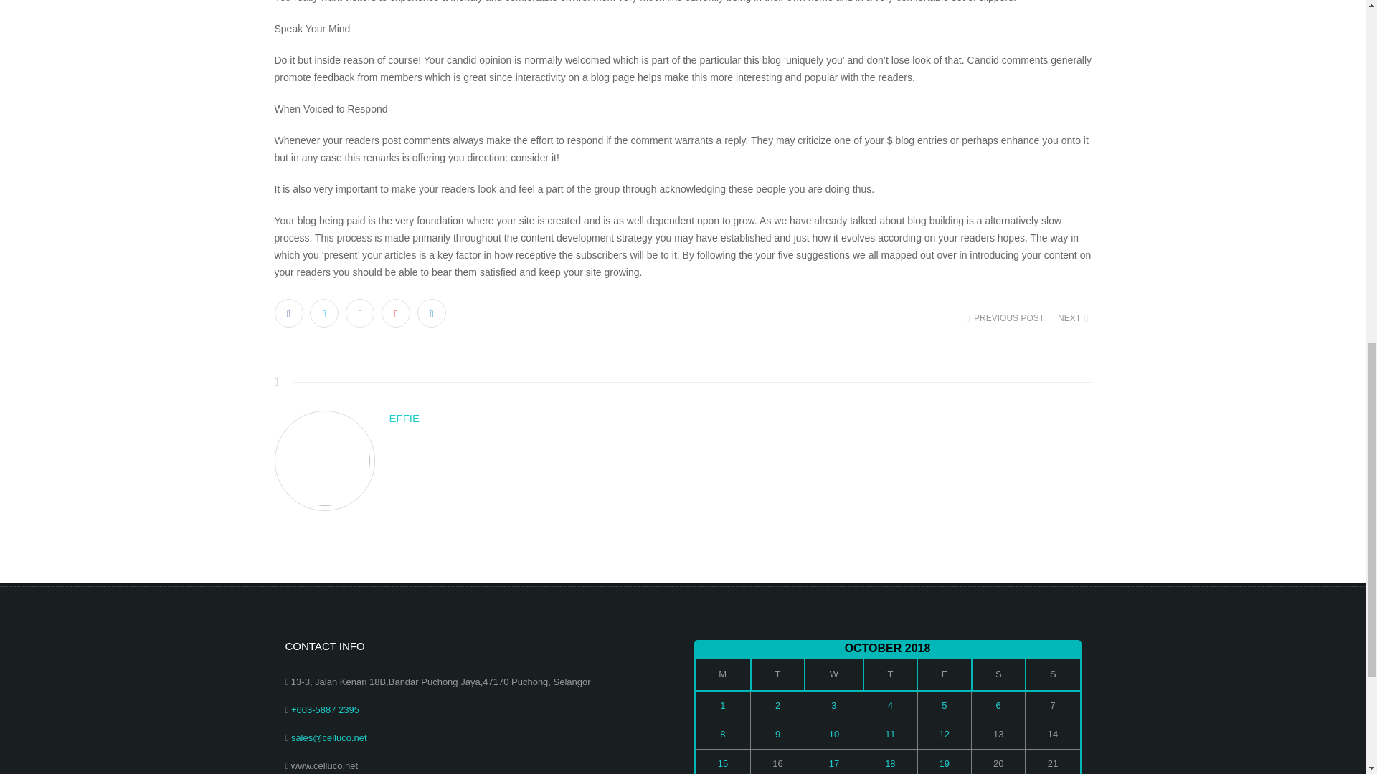 This screenshot has height=774, width=1377. Describe the element at coordinates (1007, 318) in the screenshot. I see `PREVIOUS POST` at that location.